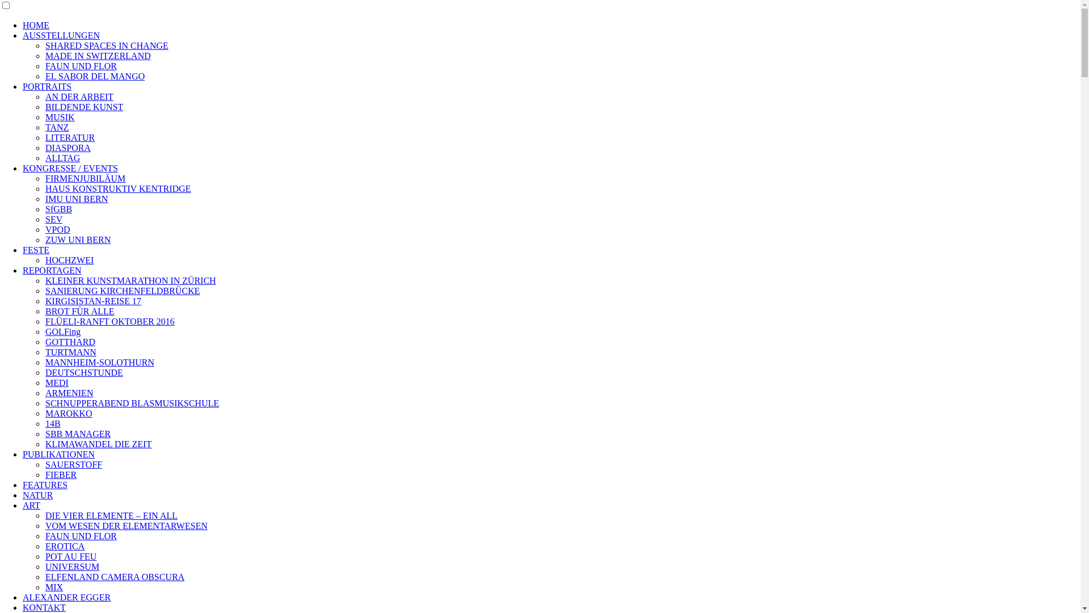 Image resolution: width=1089 pixels, height=613 pixels. Describe the element at coordinates (115, 577) in the screenshot. I see `ELFENLAND CAMERA OBSCURA` at that location.